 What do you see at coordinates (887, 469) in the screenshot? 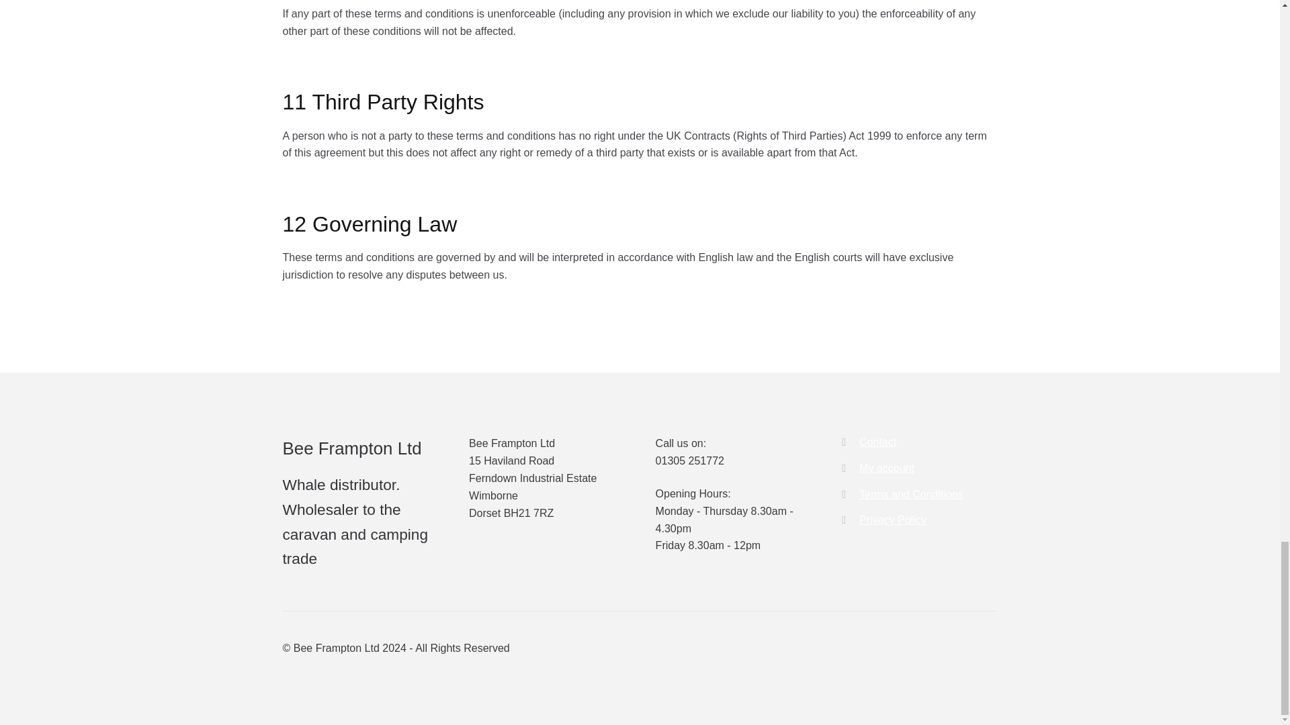
I see `My account` at bounding box center [887, 469].